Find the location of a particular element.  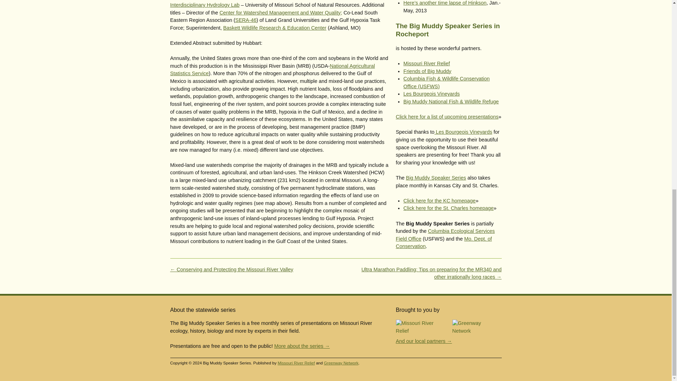

National Agricultural Statistics Service is located at coordinates (272, 70).